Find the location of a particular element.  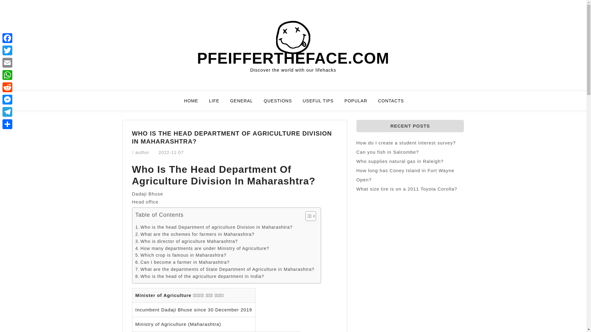

Reddit is located at coordinates (7, 87).